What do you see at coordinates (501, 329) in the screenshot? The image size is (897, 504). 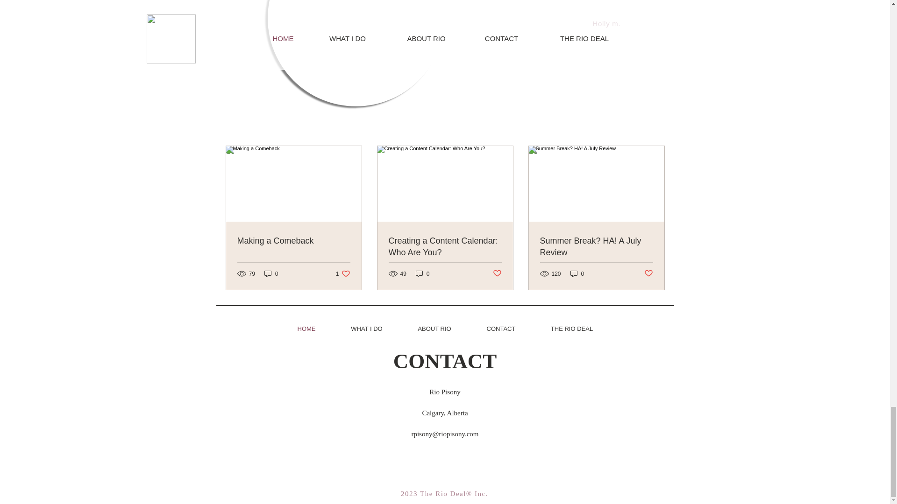 I see `CONTACT` at bounding box center [501, 329].